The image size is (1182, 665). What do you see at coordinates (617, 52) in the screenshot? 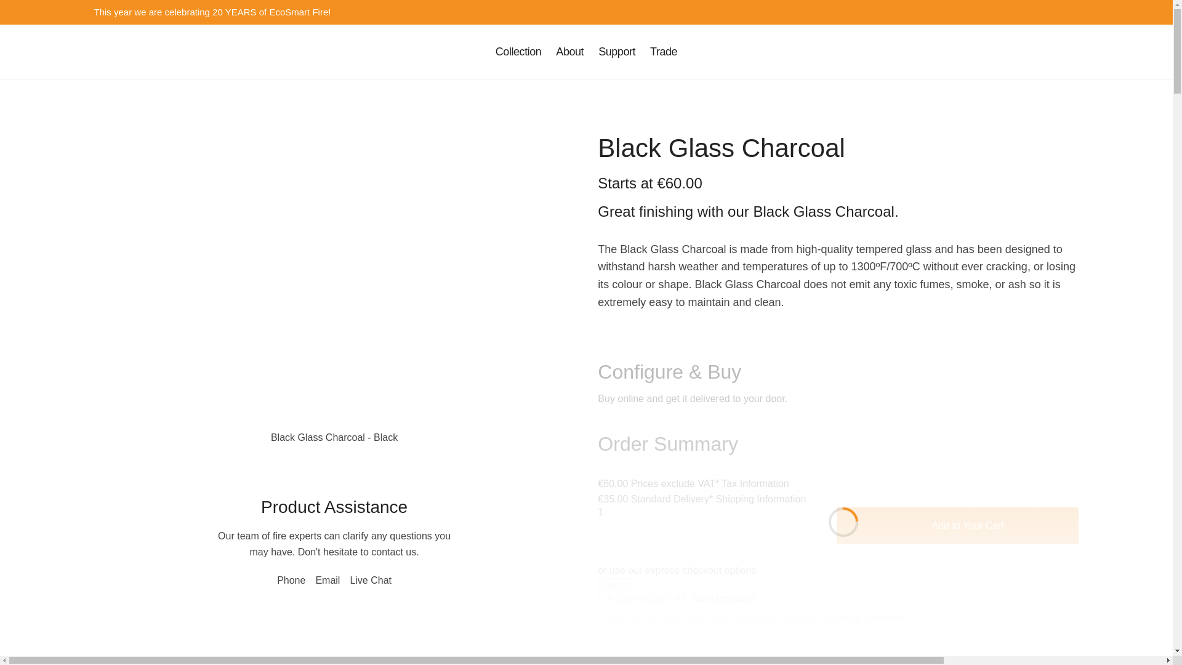
I see `Support` at bounding box center [617, 52].